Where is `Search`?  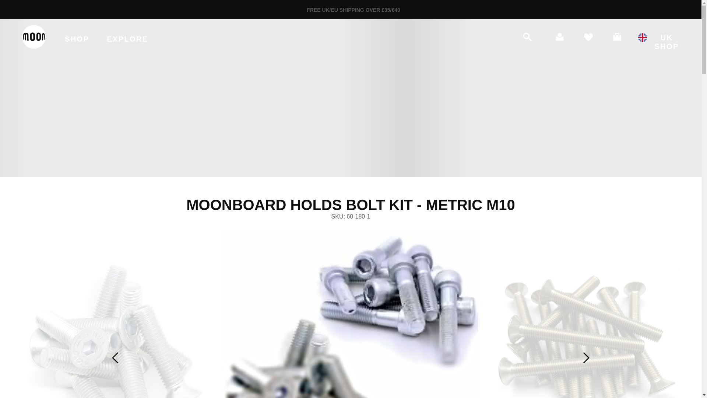
Search is located at coordinates (536, 37).